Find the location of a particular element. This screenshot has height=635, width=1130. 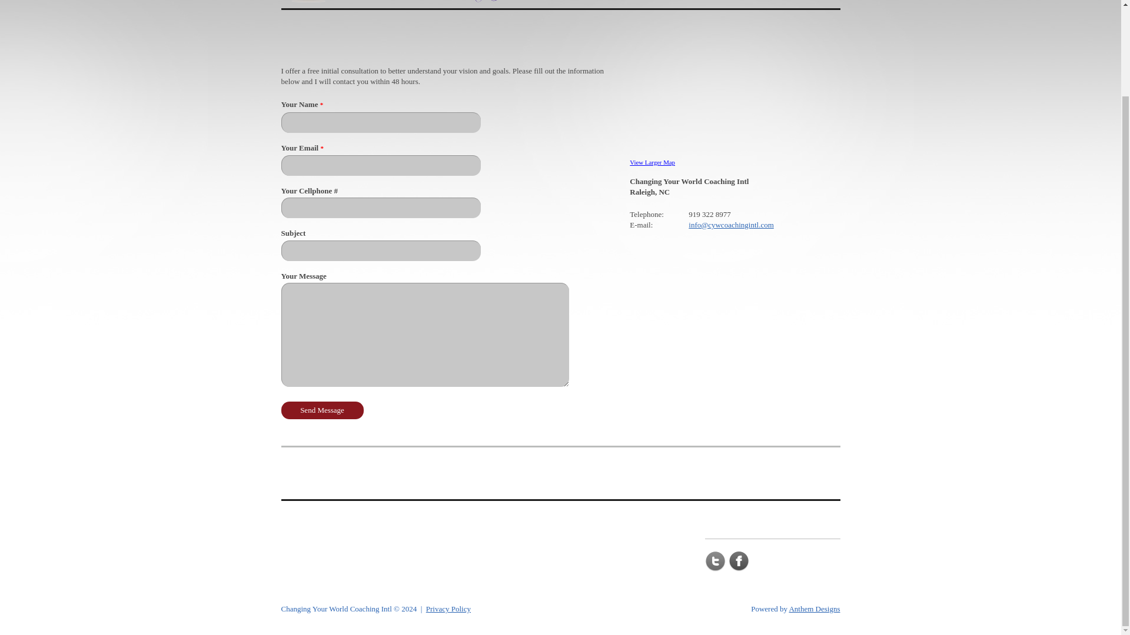

View Larger Map is located at coordinates (652, 162).